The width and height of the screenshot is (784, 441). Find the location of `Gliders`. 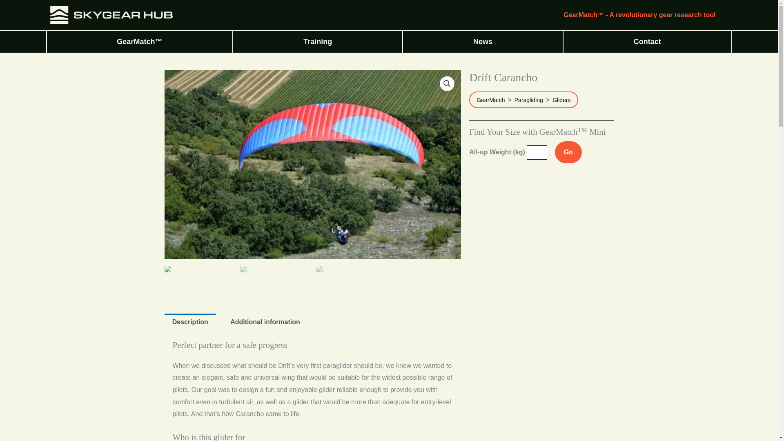

Gliders is located at coordinates (561, 100).